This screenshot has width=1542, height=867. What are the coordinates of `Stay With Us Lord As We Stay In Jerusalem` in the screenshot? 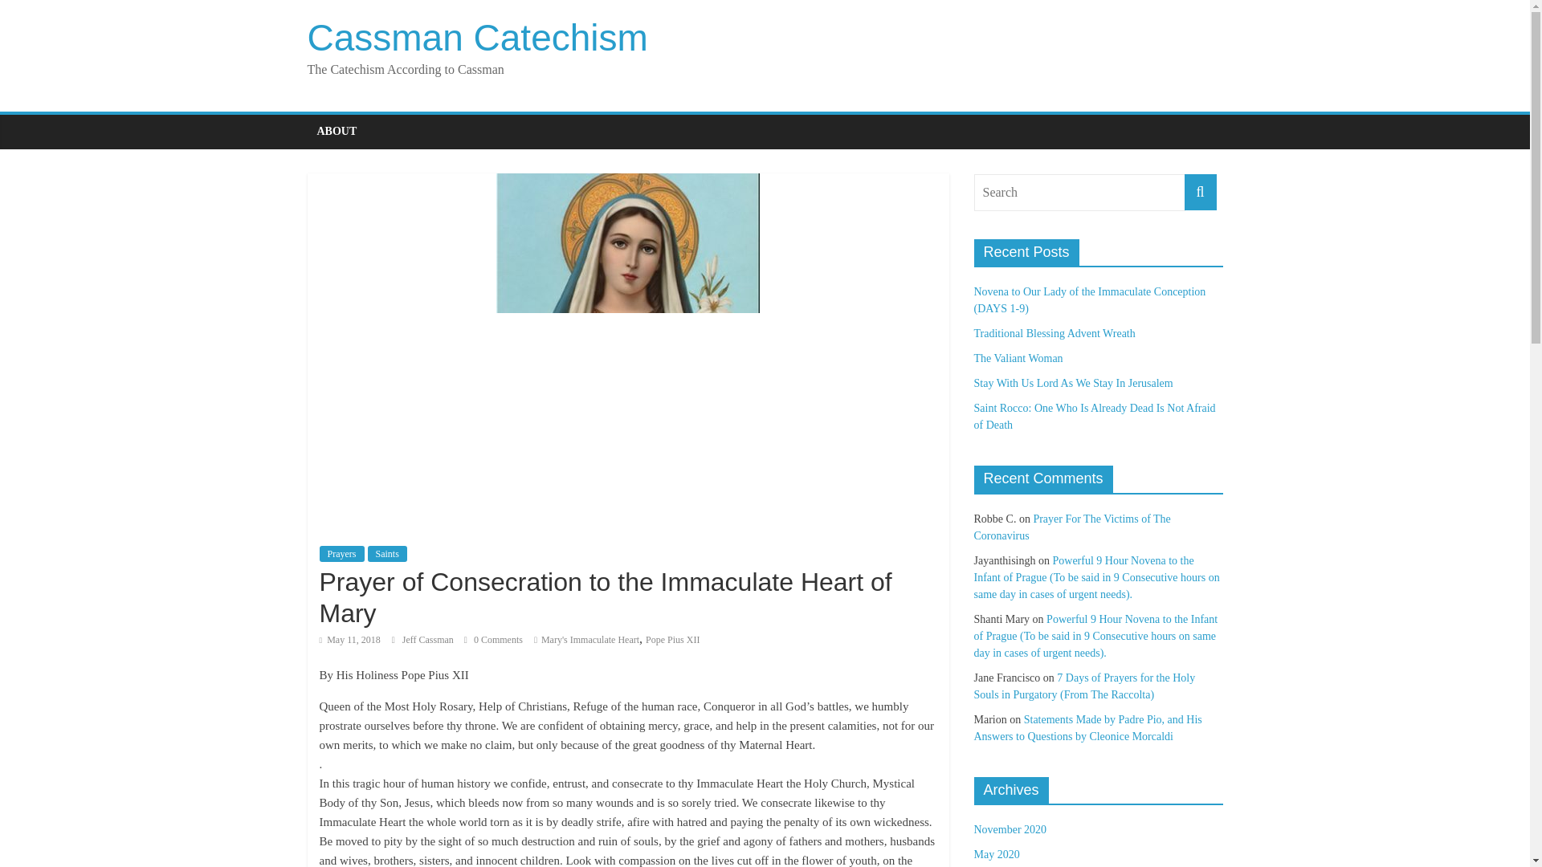 It's located at (1072, 382).